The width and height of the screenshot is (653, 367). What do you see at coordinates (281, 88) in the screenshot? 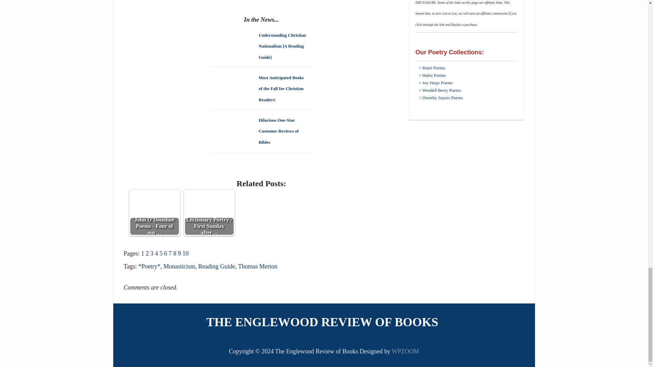
I see `Most Anticipated Books of the Fall for Christian Readers!` at bounding box center [281, 88].